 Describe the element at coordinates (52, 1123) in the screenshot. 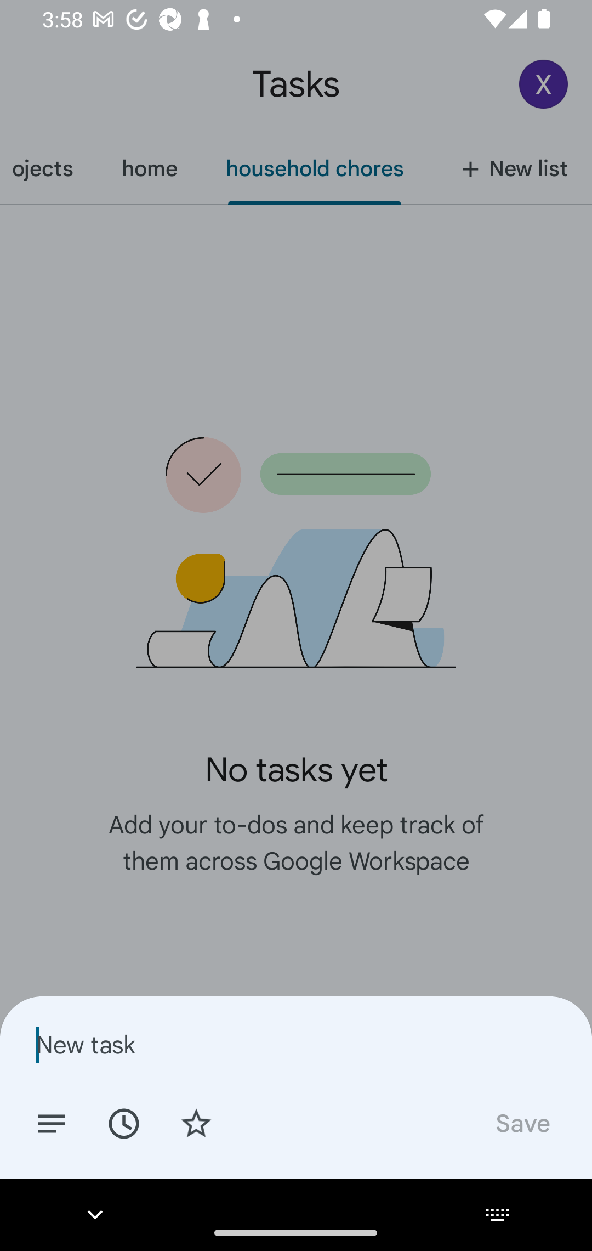

I see `Add details` at that location.